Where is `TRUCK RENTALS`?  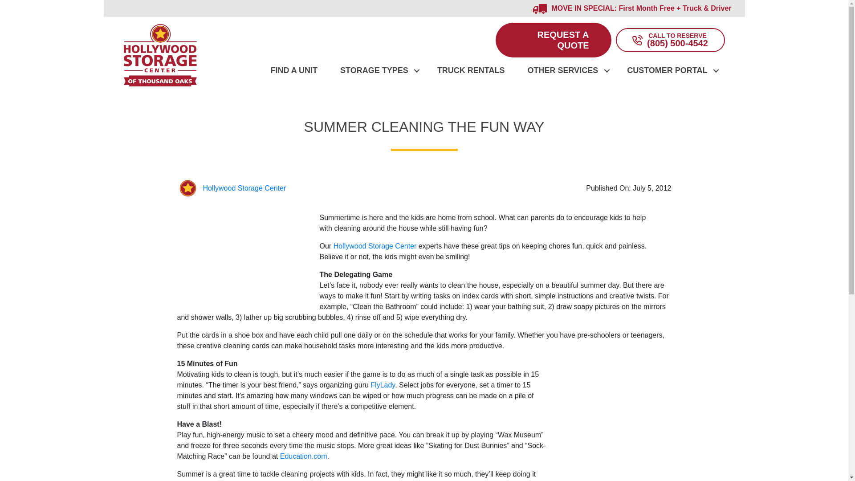 TRUCK RENTALS is located at coordinates (471, 77).